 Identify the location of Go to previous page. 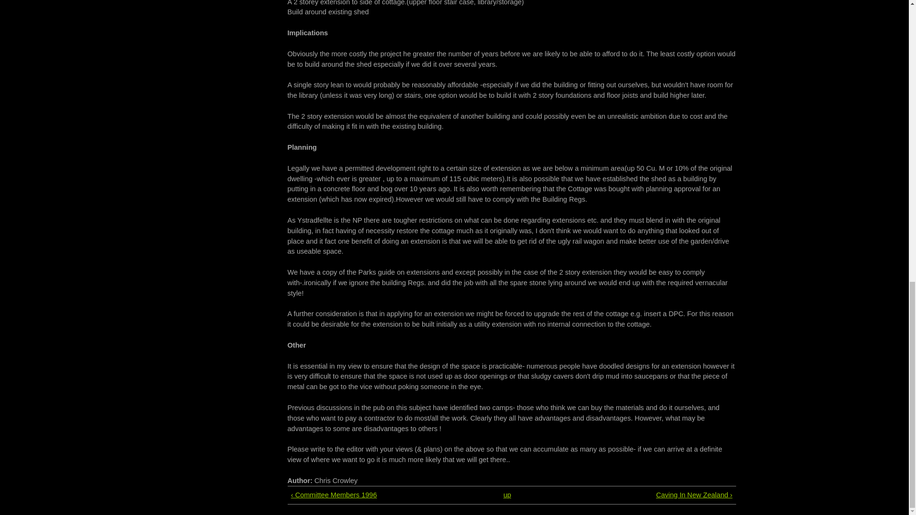
(384, 495).